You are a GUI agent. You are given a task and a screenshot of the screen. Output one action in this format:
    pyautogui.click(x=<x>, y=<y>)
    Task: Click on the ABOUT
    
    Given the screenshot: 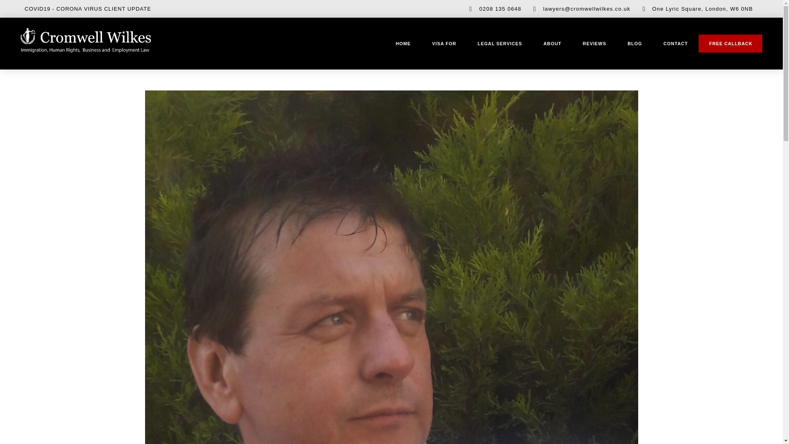 What is the action you would take?
    pyautogui.click(x=552, y=44)
    